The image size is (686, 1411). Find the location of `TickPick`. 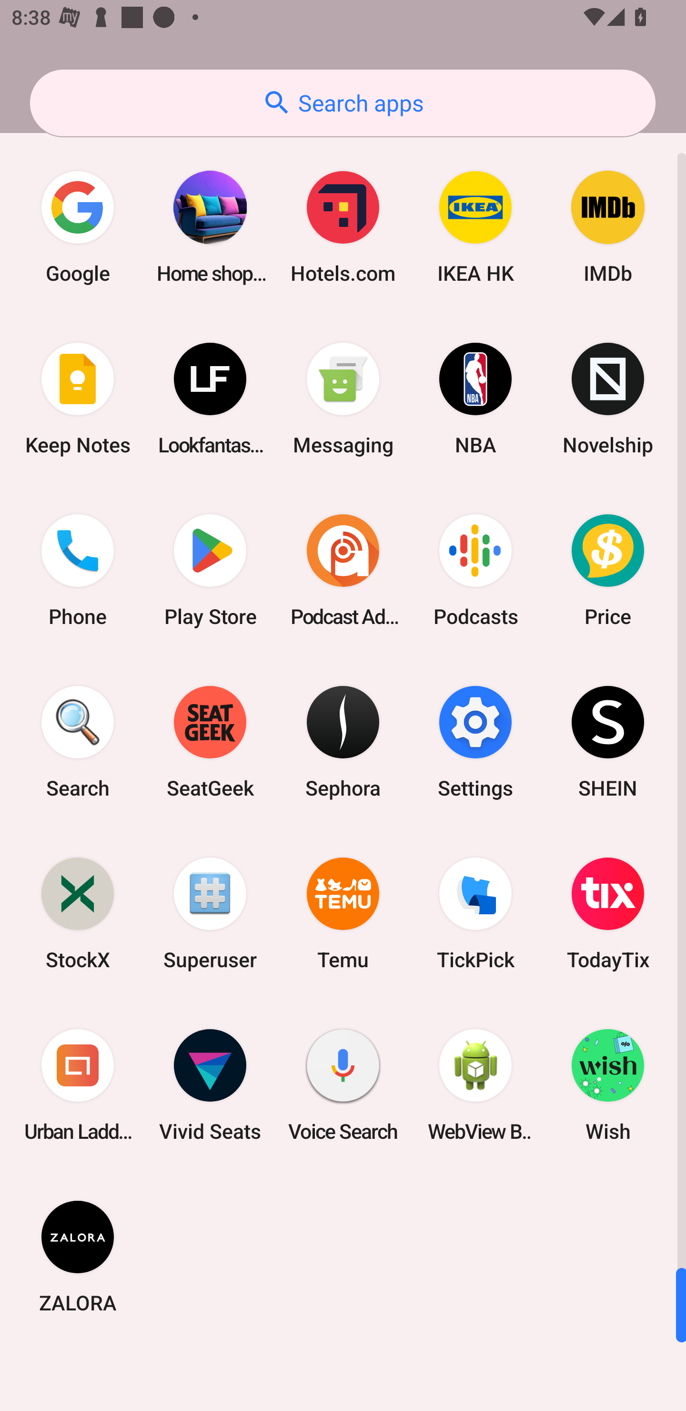

TickPick is located at coordinates (475, 912).